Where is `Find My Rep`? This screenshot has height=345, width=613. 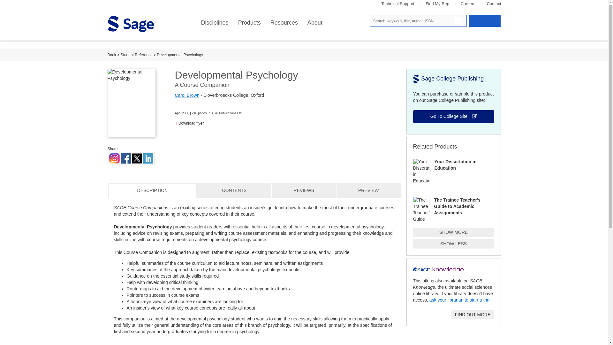 Find My Rep is located at coordinates (437, 4).